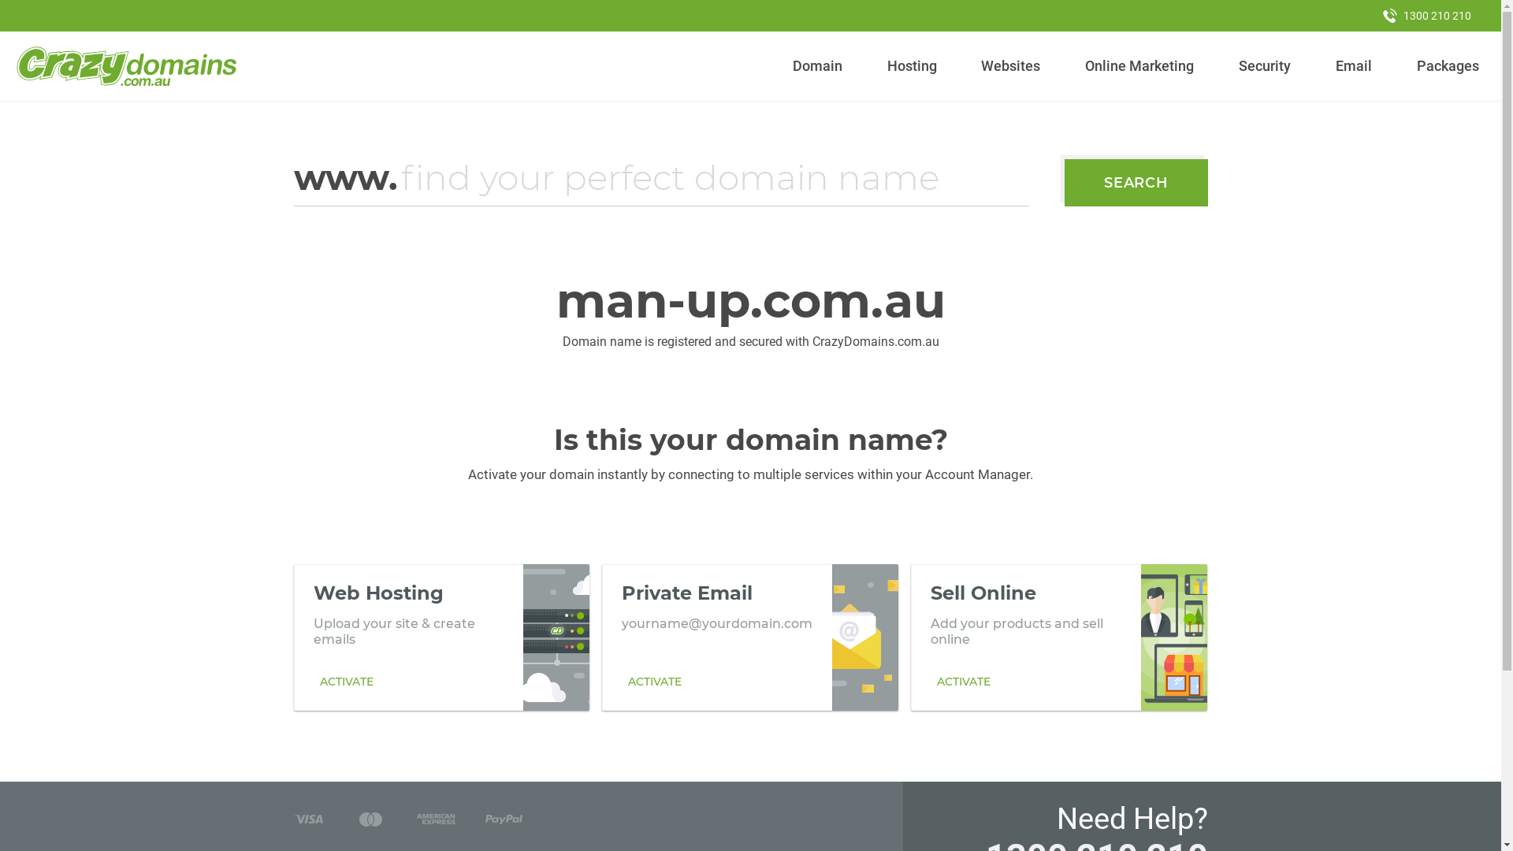 This screenshot has height=851, width=1513. Describe the element at coordinates (1059, 637) in the screenshot. I see `Sell Online
Add your products and sell online
ACTIVATE` at that location.